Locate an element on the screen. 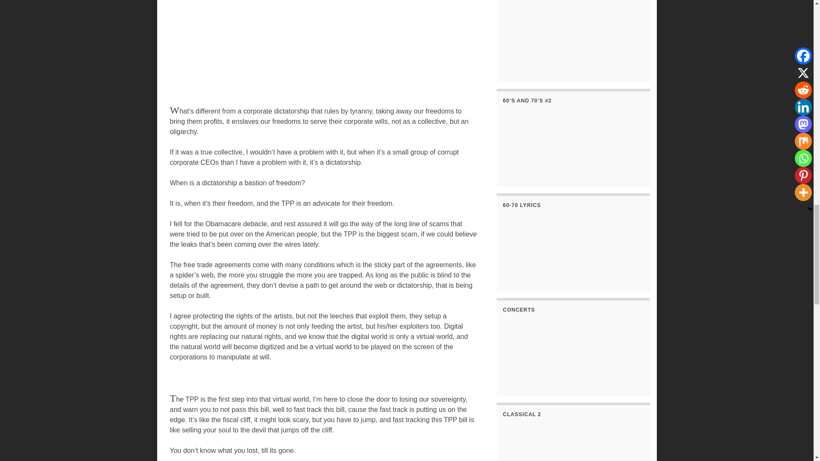  YouTube player is located at coordinates (323, 37).